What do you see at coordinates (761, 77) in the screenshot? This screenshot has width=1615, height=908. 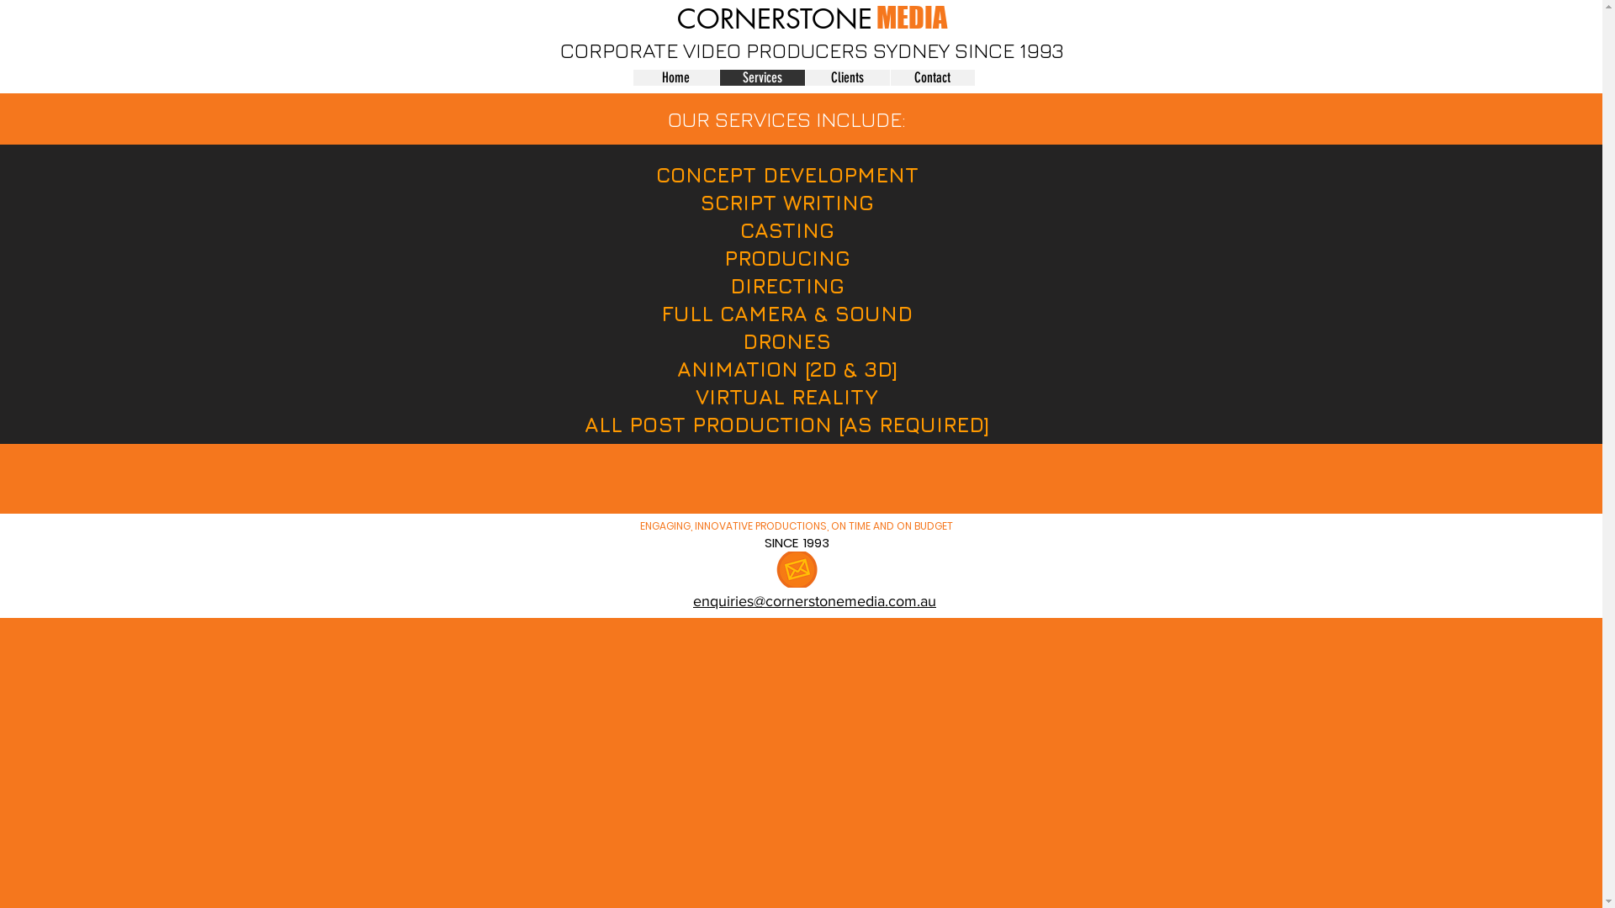 I see `Services` at bounding box center [761, 77].